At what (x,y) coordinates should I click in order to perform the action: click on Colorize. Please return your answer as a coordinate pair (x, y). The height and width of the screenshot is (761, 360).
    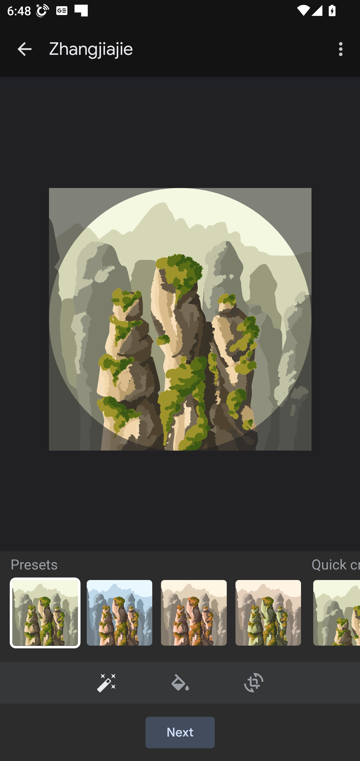
    Looking at the image, I should click on (180, 682).